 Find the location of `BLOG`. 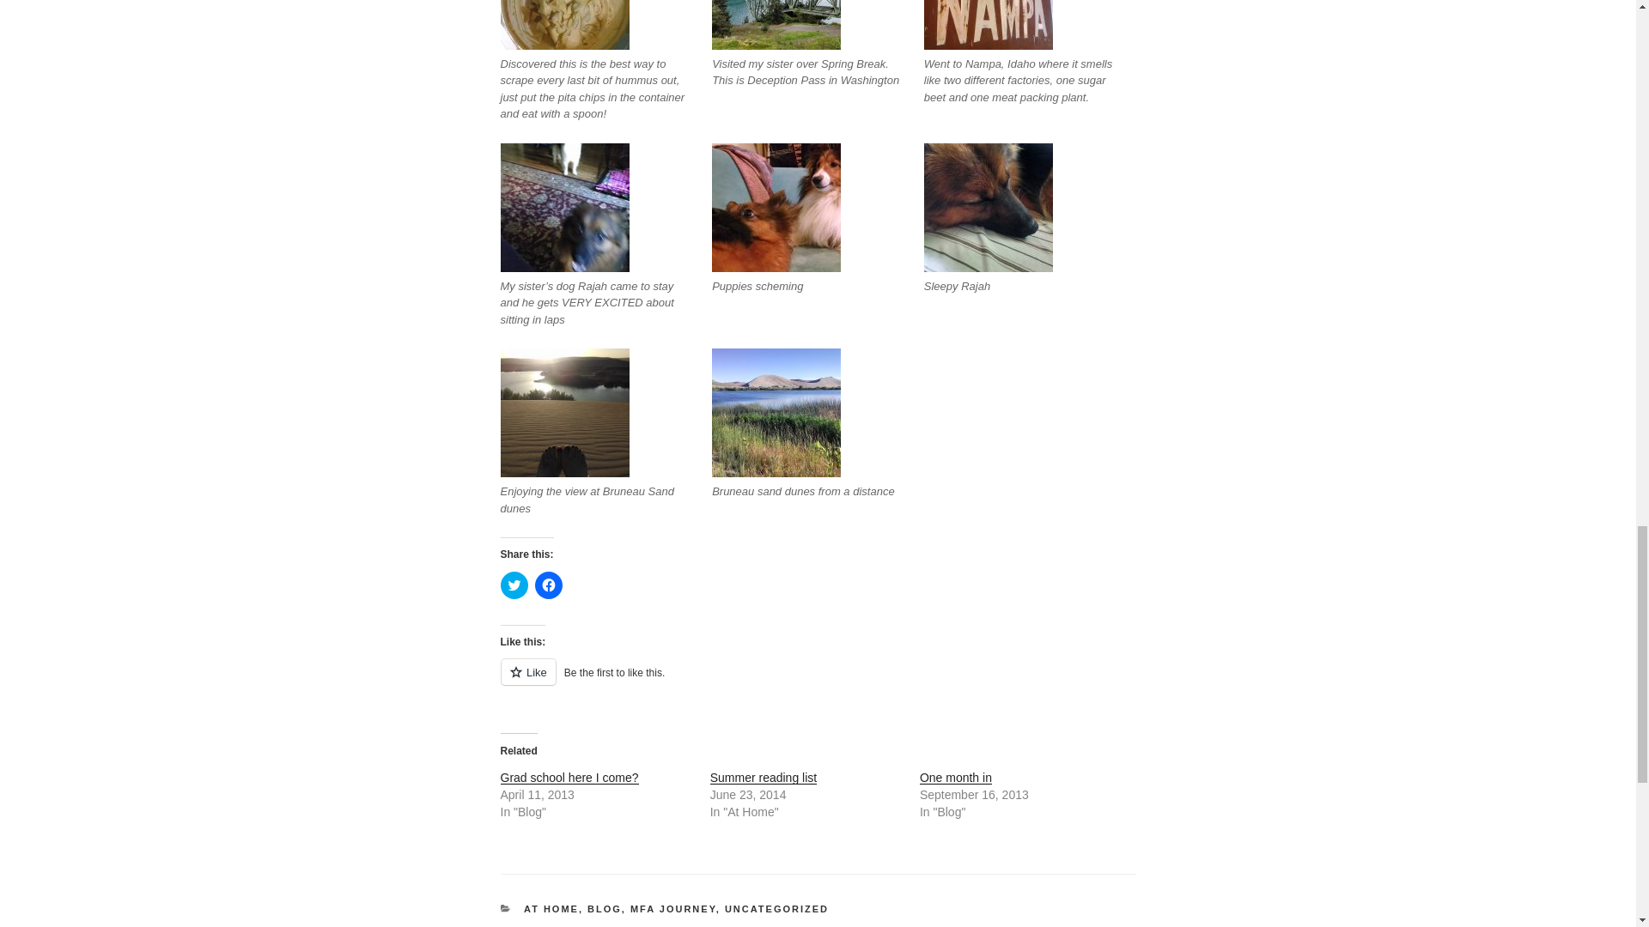

BLOG is located at coordinates (604, 908).